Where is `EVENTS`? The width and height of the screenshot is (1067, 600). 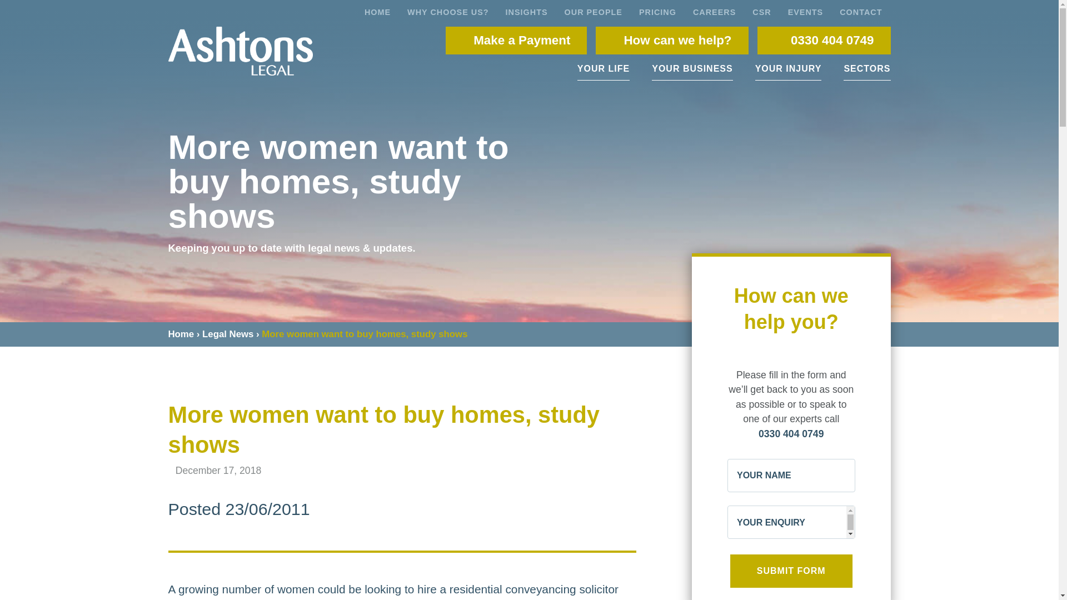 EVENTS is located at coordinates (806, 11).